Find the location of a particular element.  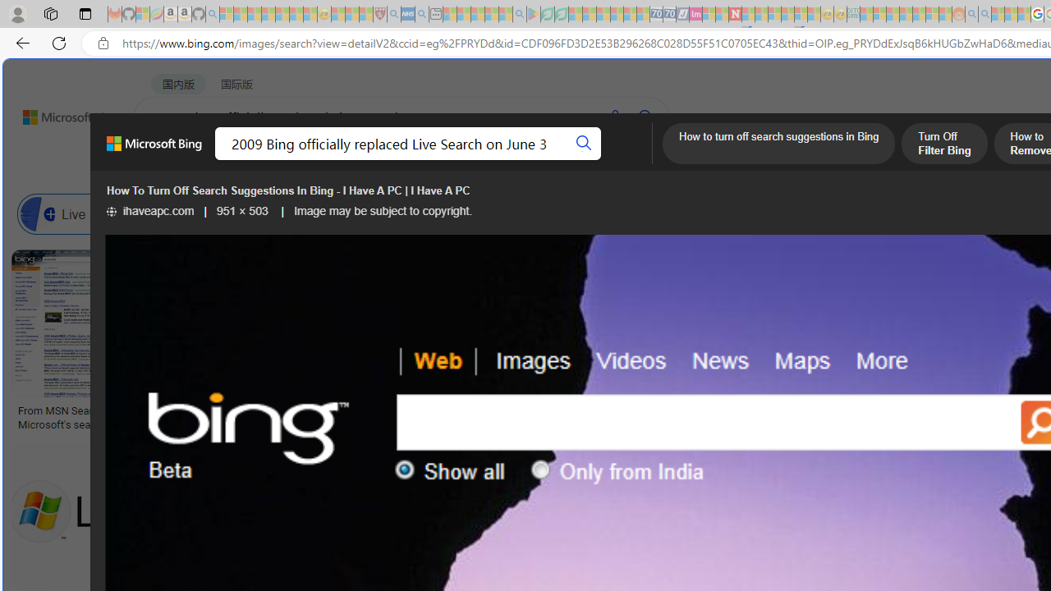

IMAGES is located at coordinates (296, 161).